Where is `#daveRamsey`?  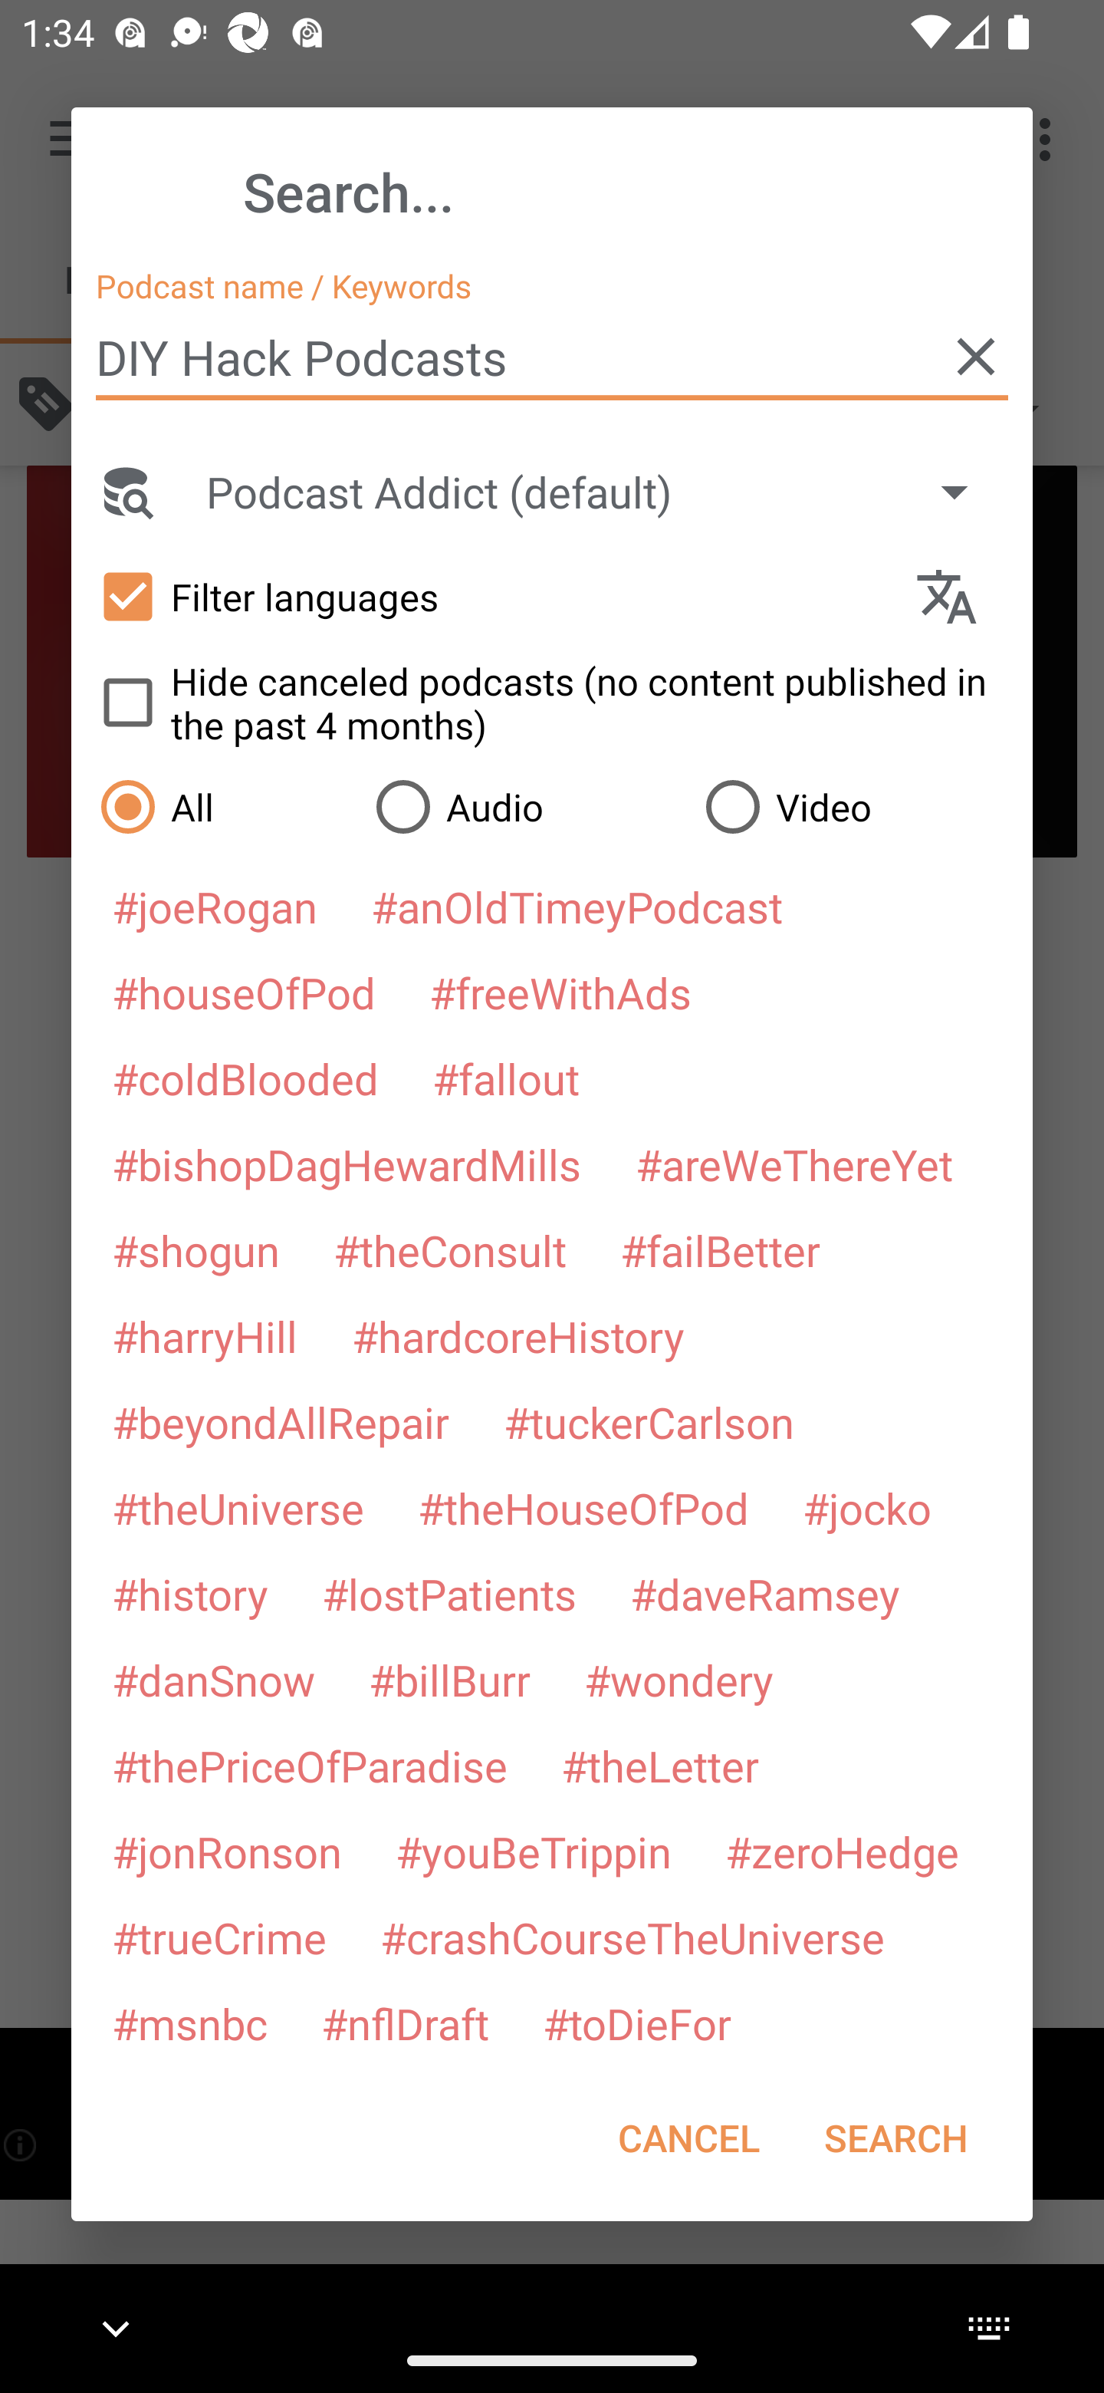
#daveRamsey is located at coordinates (765, 1594).